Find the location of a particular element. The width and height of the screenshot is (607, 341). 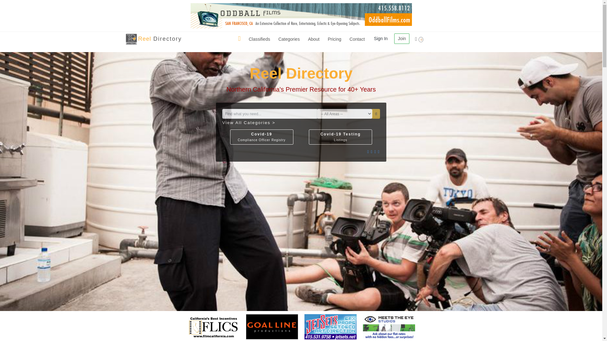

Categories is located at coordinates (259, 39).